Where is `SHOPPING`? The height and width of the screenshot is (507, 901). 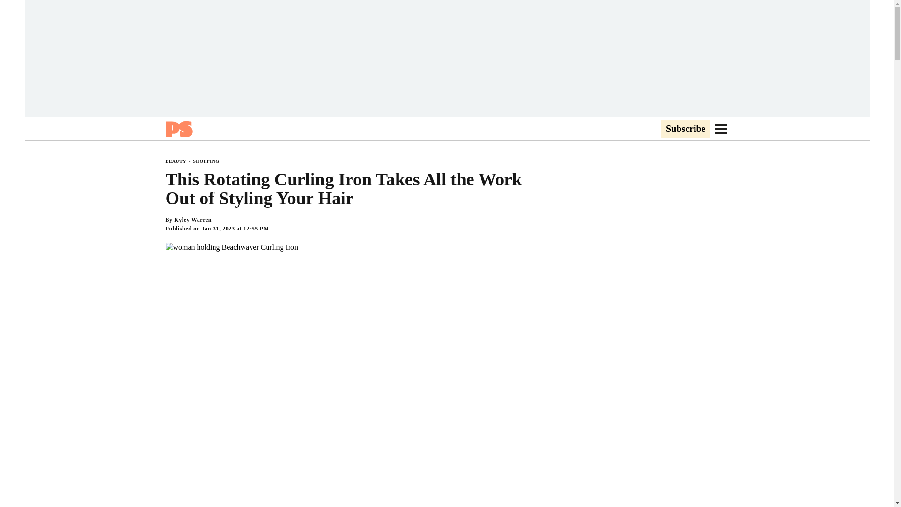
SHOPPING is located at coordinates (206, 161).